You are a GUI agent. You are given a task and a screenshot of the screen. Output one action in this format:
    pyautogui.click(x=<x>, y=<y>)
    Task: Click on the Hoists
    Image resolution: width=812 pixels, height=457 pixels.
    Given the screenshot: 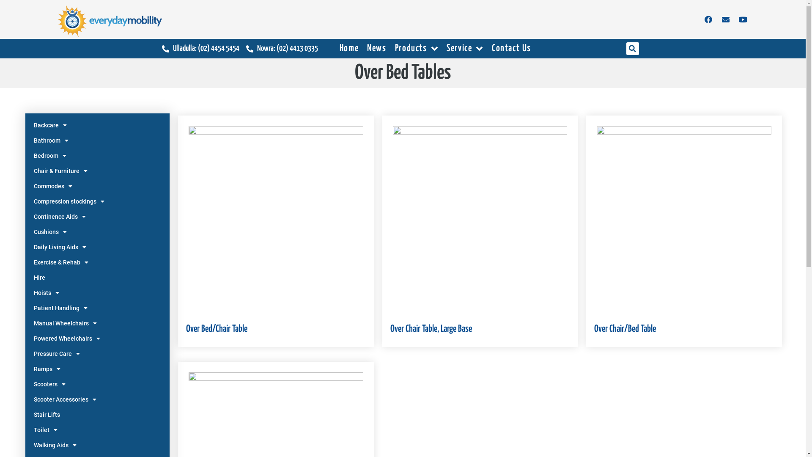 What is the action you would take?
    pyautogui.click(x=97, y=293)
    